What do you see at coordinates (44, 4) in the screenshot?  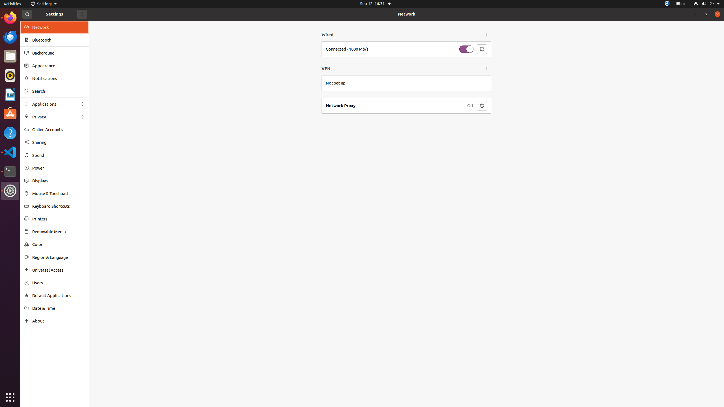 I see `Settings` at bounding box center [44, 4].